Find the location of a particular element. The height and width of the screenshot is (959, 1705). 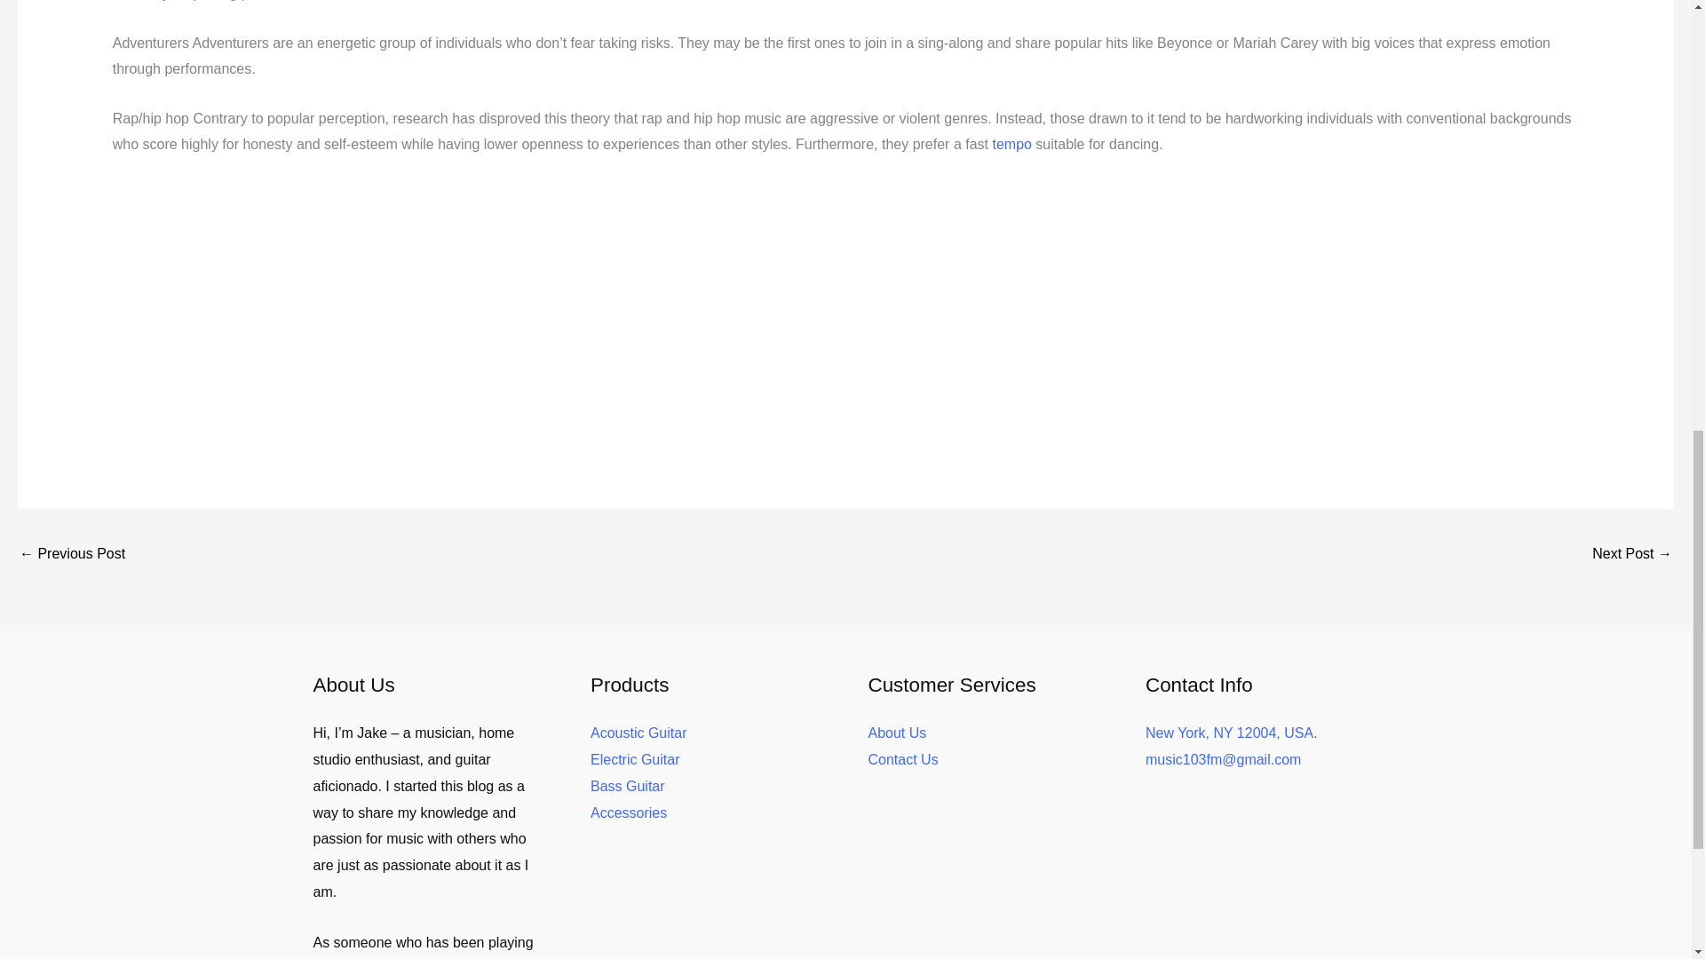

Chords Seven Spanish Angels is located at coordinates (71, 554).